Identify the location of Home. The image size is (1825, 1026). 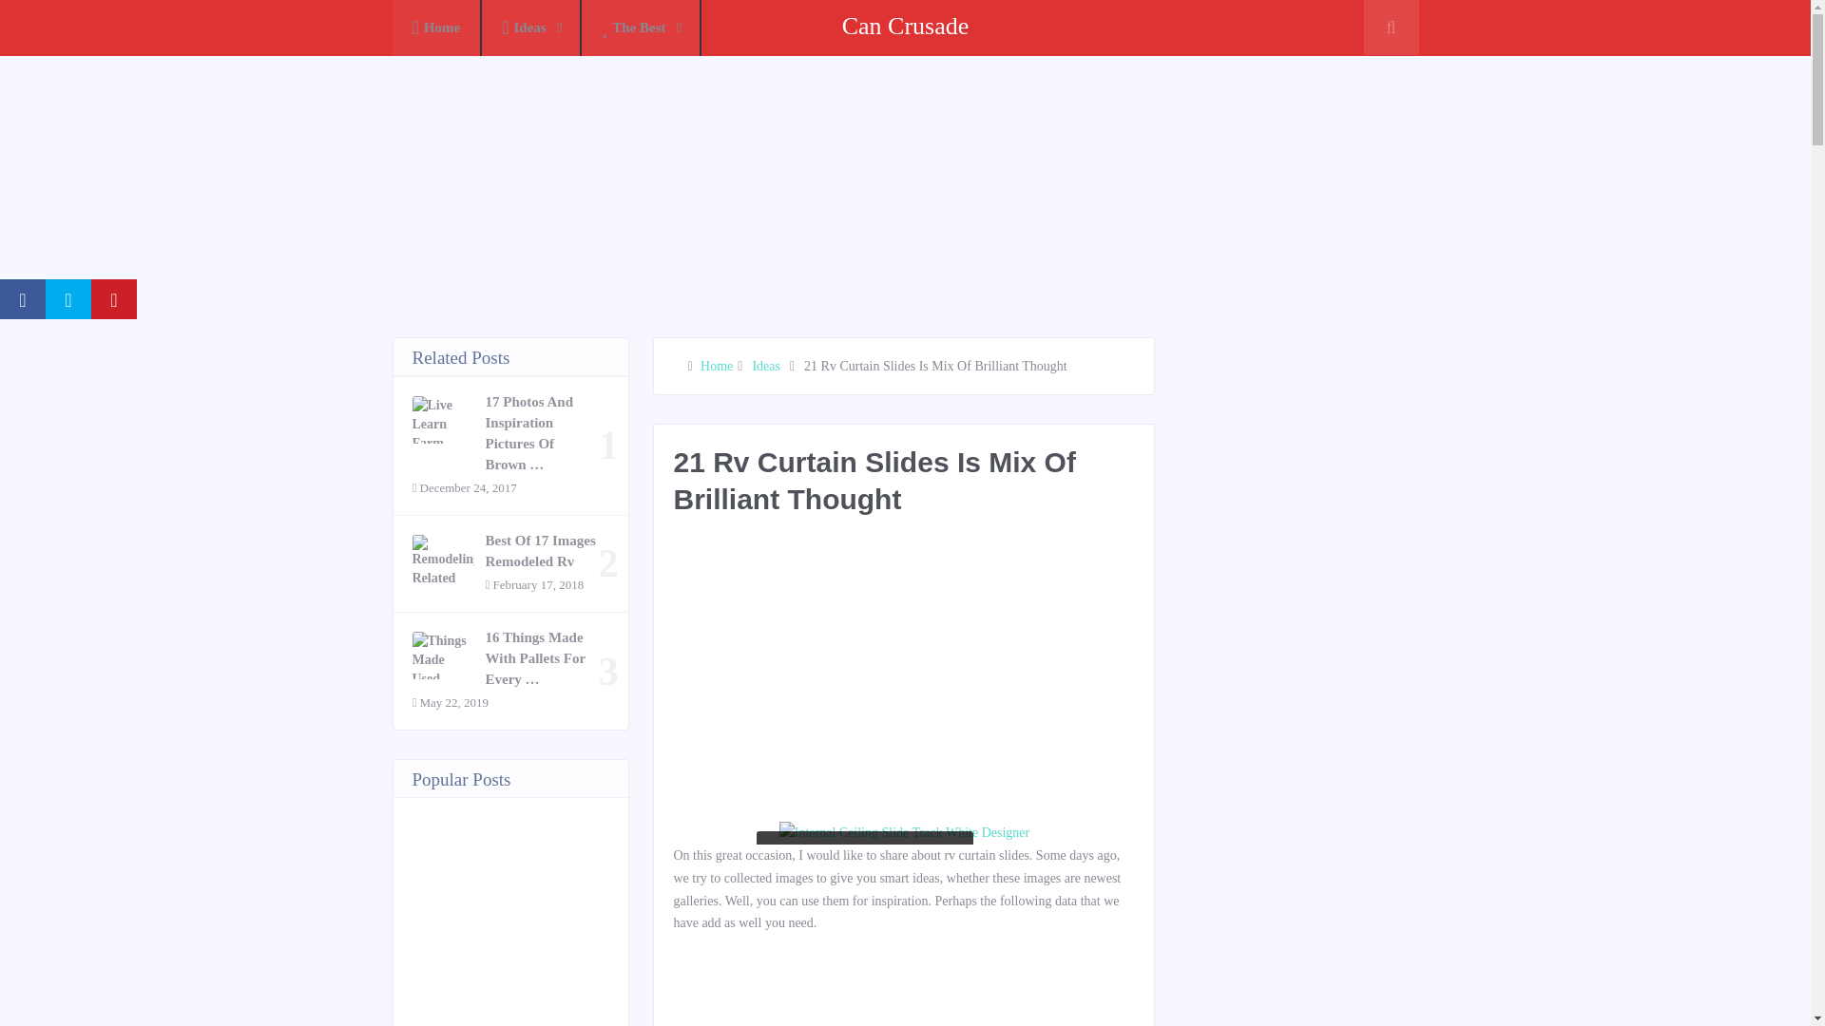
(436, 28).